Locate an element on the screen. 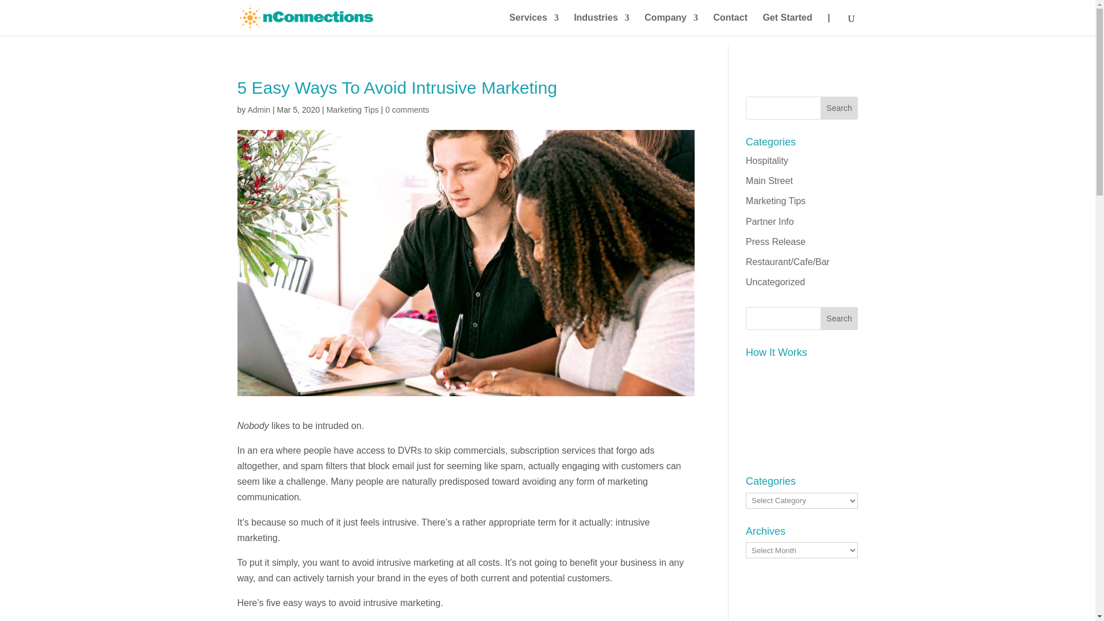 The width and height of the screenshot is (1104, 621). Company is located at coordinates (671, 24).